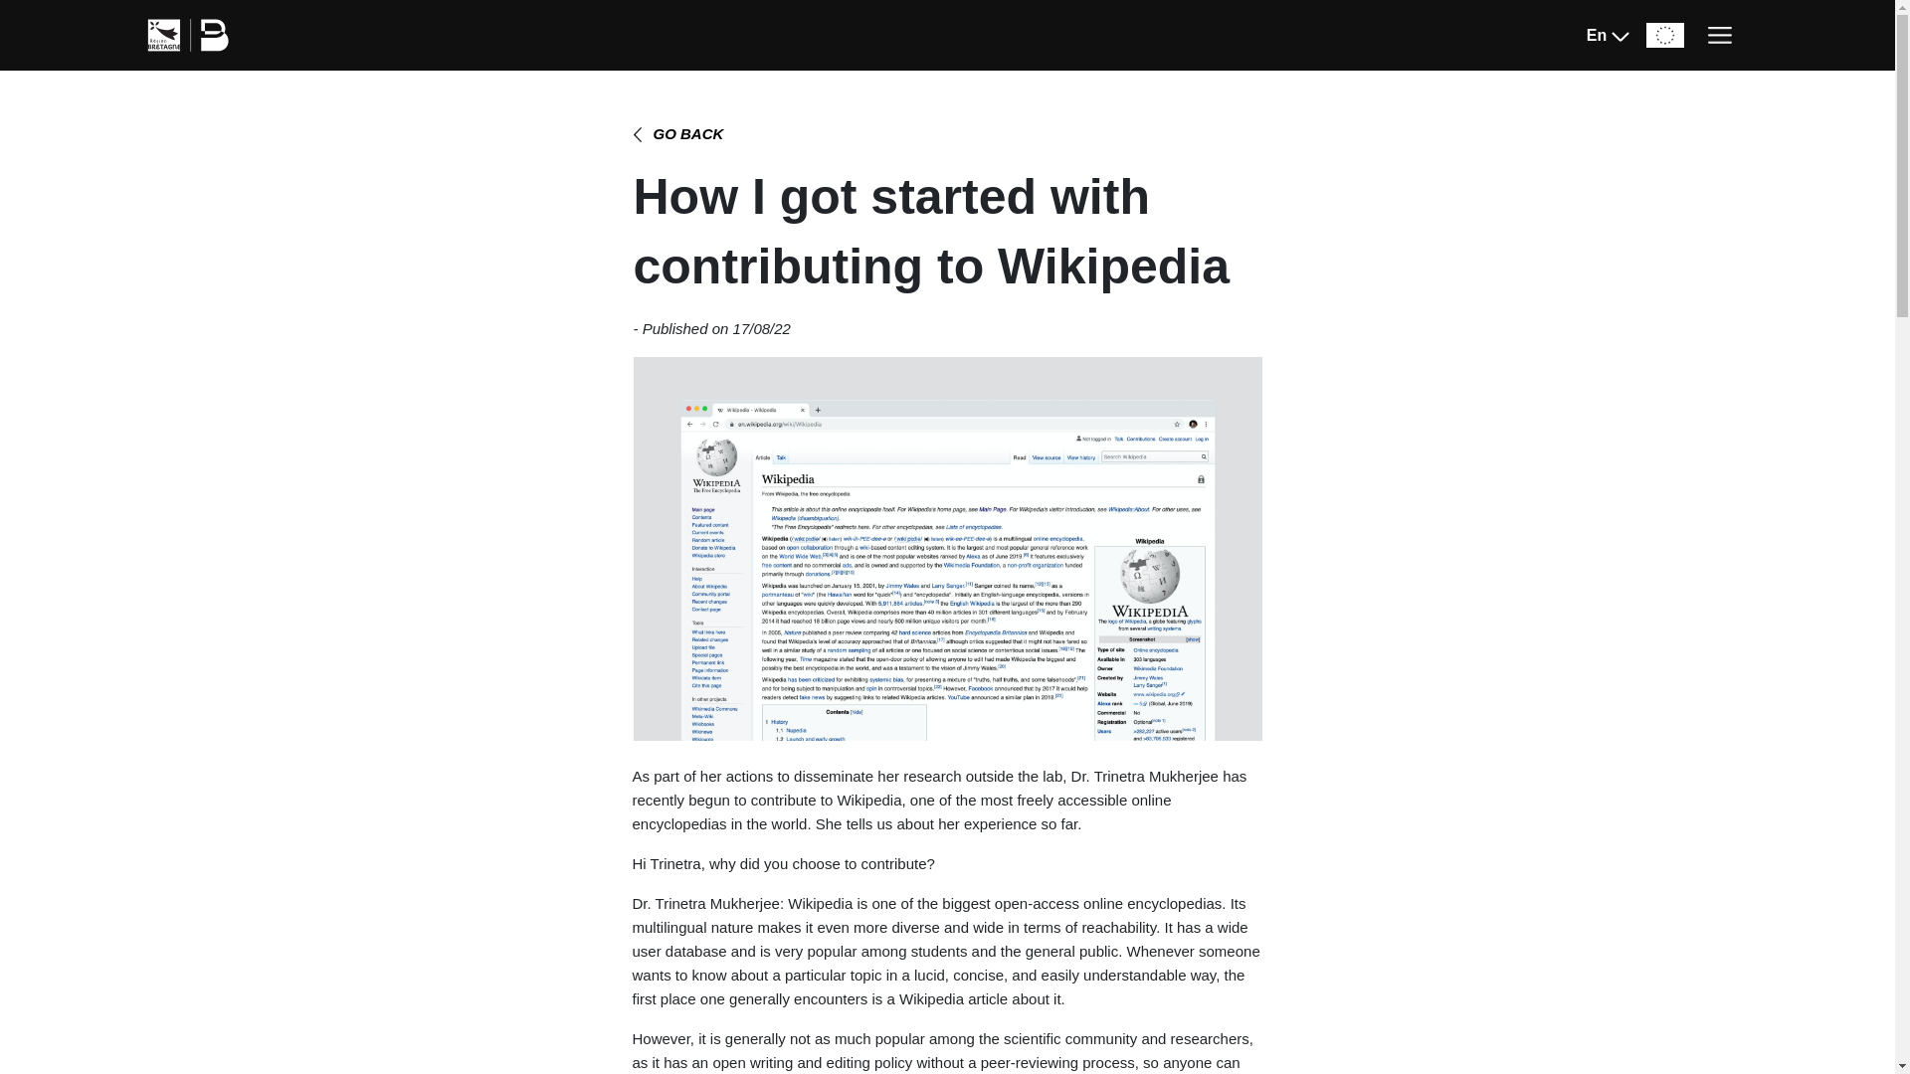  I want to click on News, so click(223, 94).